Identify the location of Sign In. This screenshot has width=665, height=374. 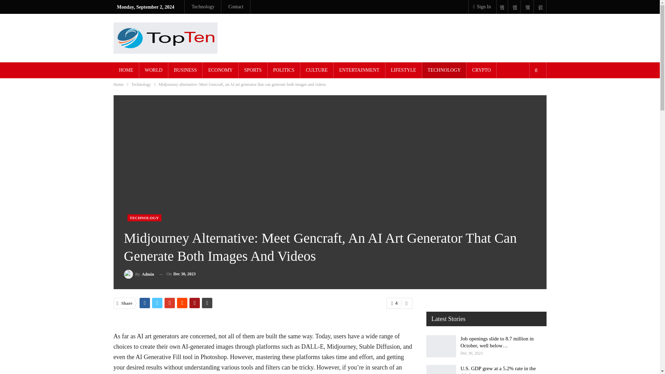
(481, 7).